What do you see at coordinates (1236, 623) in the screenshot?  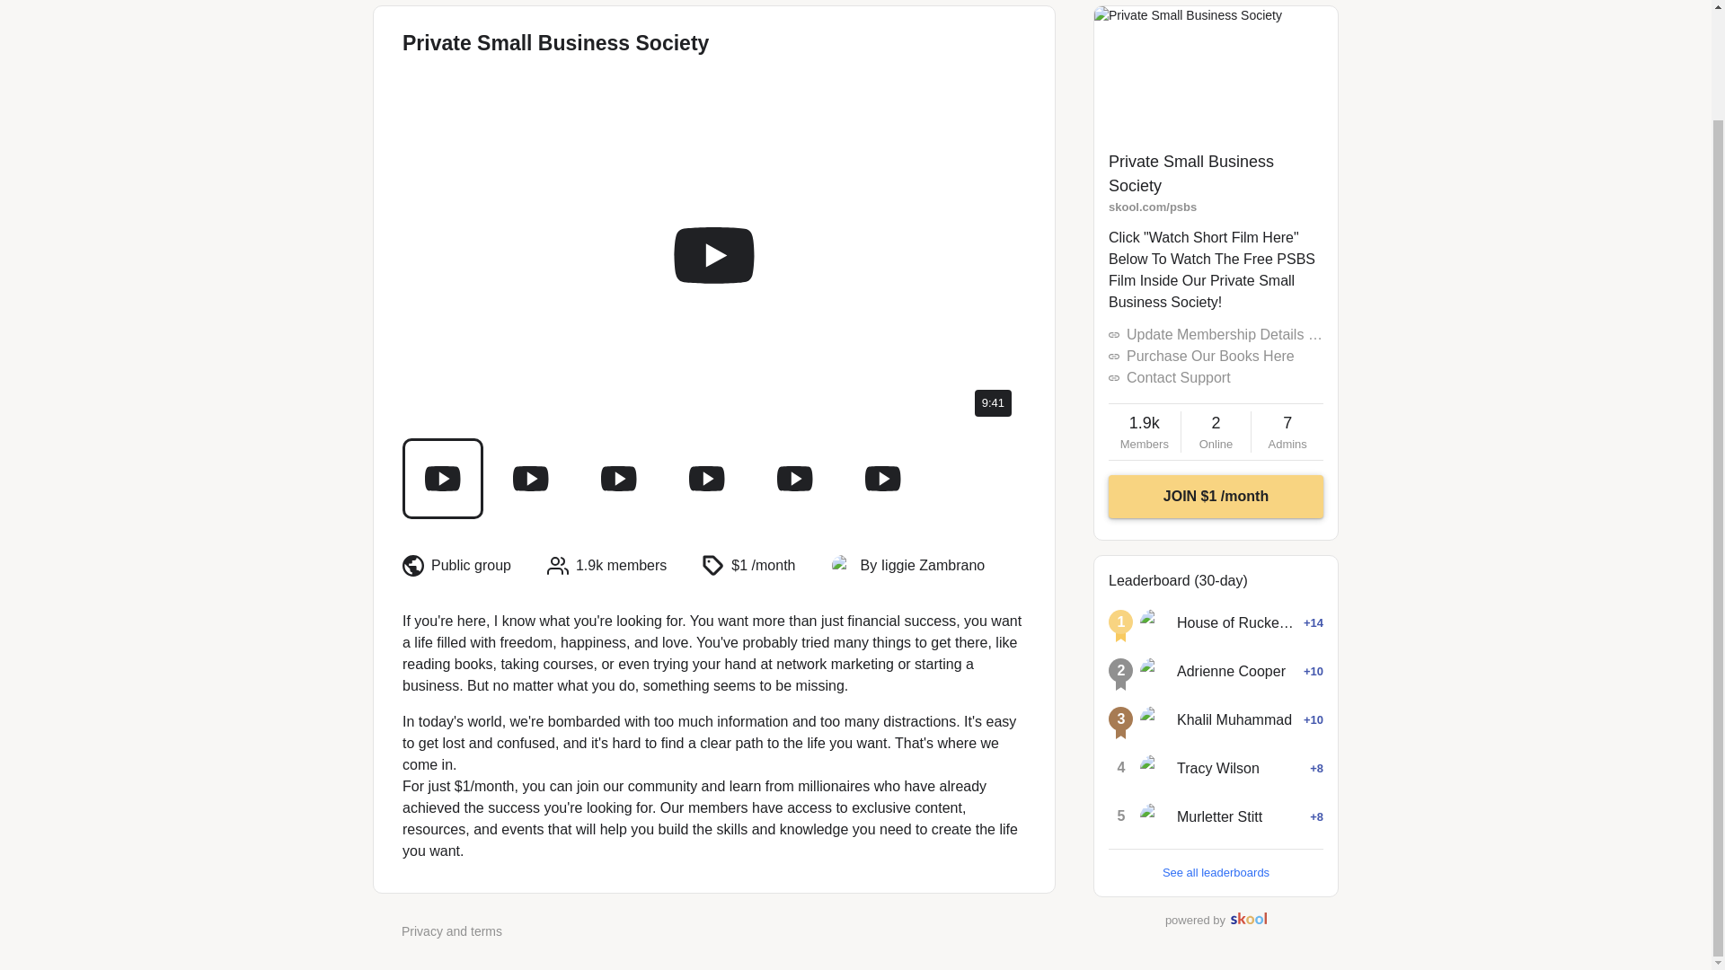 I see `House of Ruckerharris` at bounding box center [1236, 623].